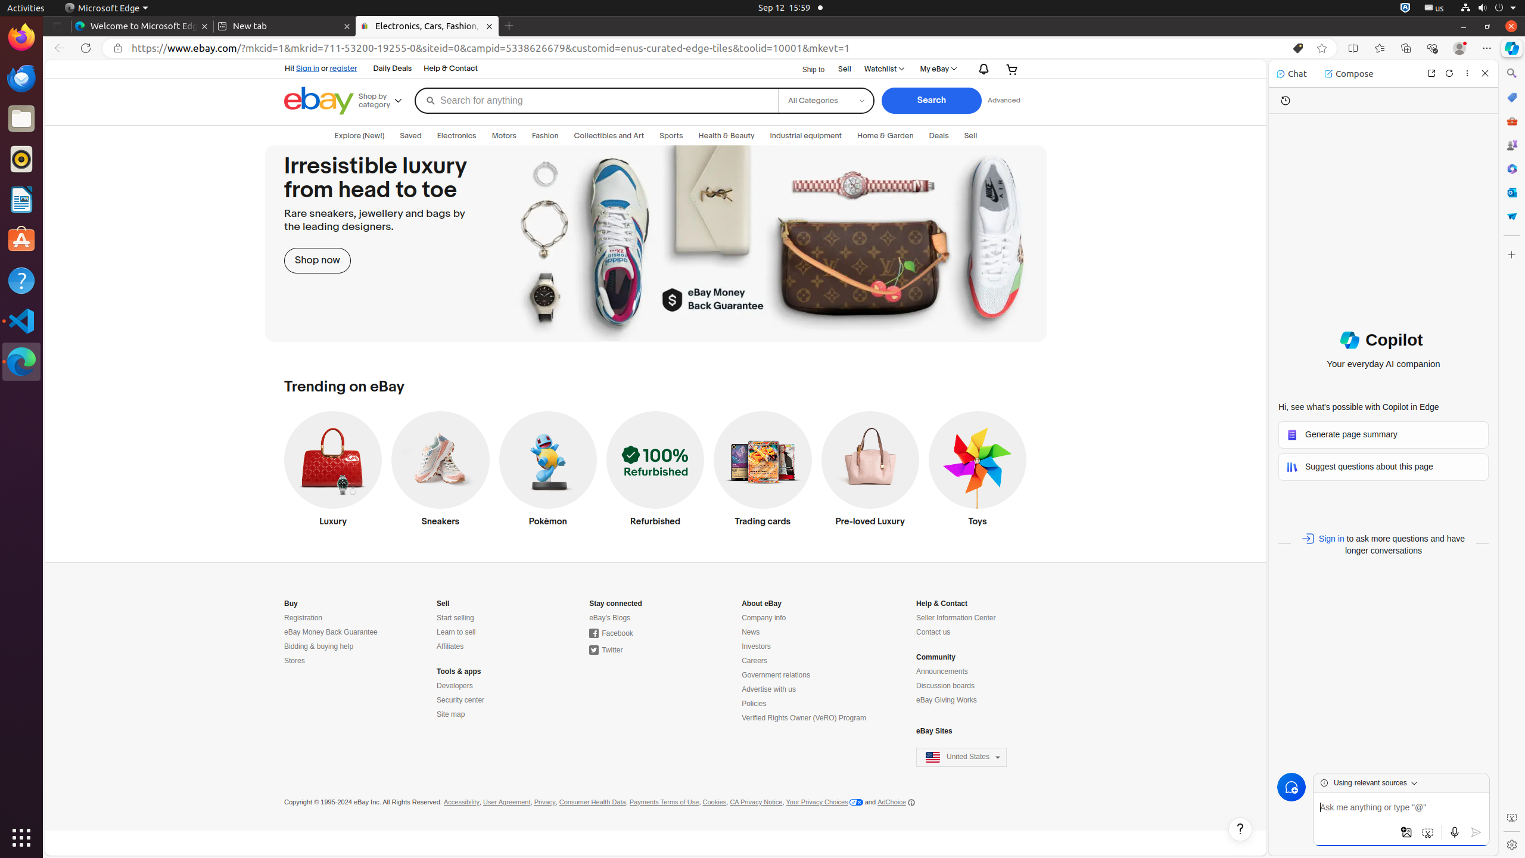 The image size is (1525, 858). Describe the element at coordinates (411, 136) in the screenshot. I see `Saved` at that location.